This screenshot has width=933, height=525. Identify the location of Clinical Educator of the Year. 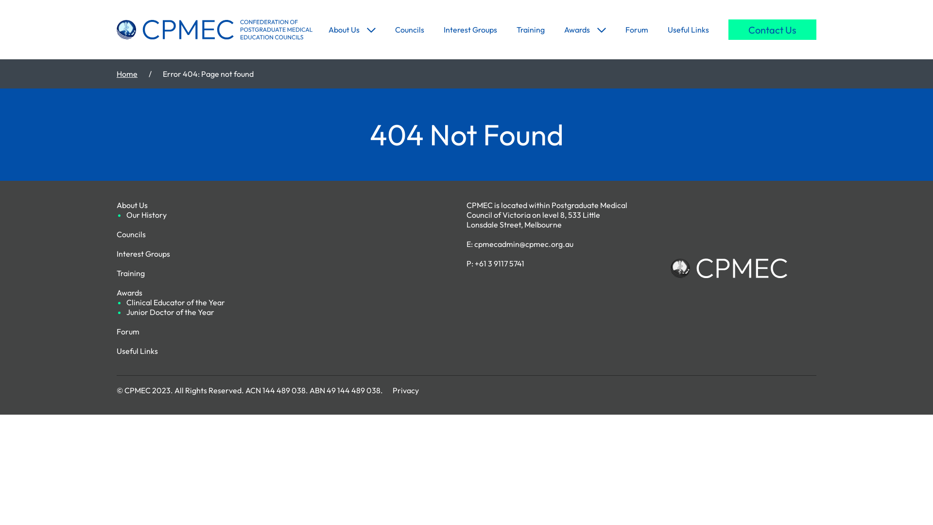
(176, 302).